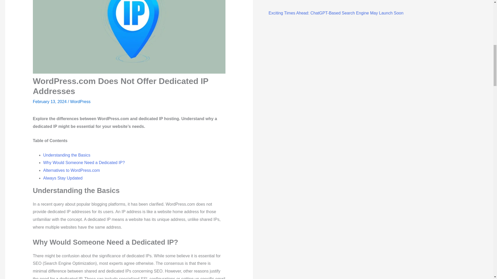  Describe the element at coordinates (63, 178) in the screenshot. I see `Always Stay Updated` at that location.